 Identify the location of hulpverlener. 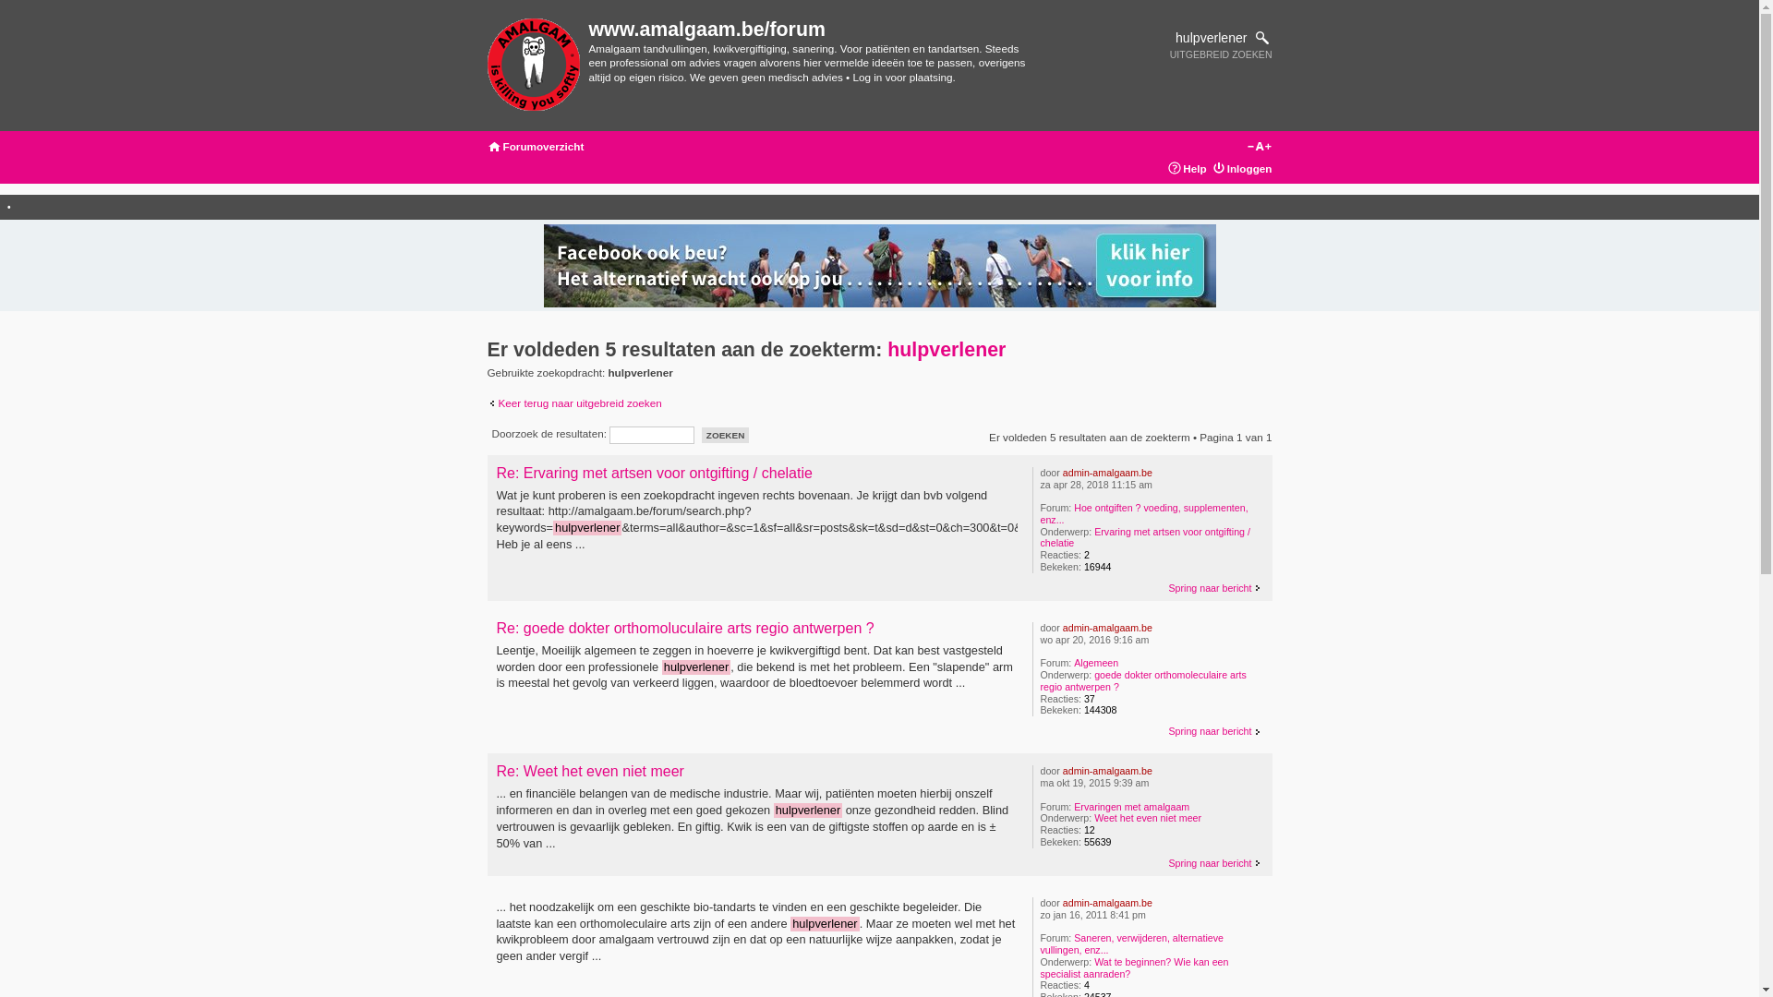
(1183, 38).